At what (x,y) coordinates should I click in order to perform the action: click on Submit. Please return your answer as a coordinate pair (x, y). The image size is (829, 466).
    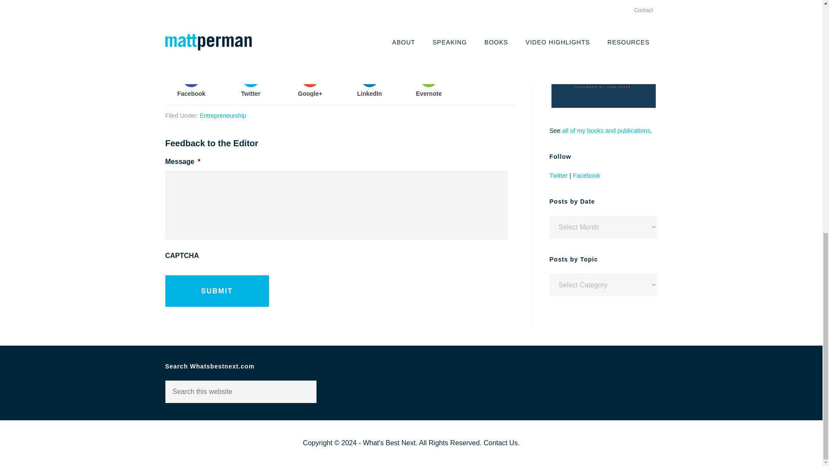
    Looking at the image, I should click on (217, 291).